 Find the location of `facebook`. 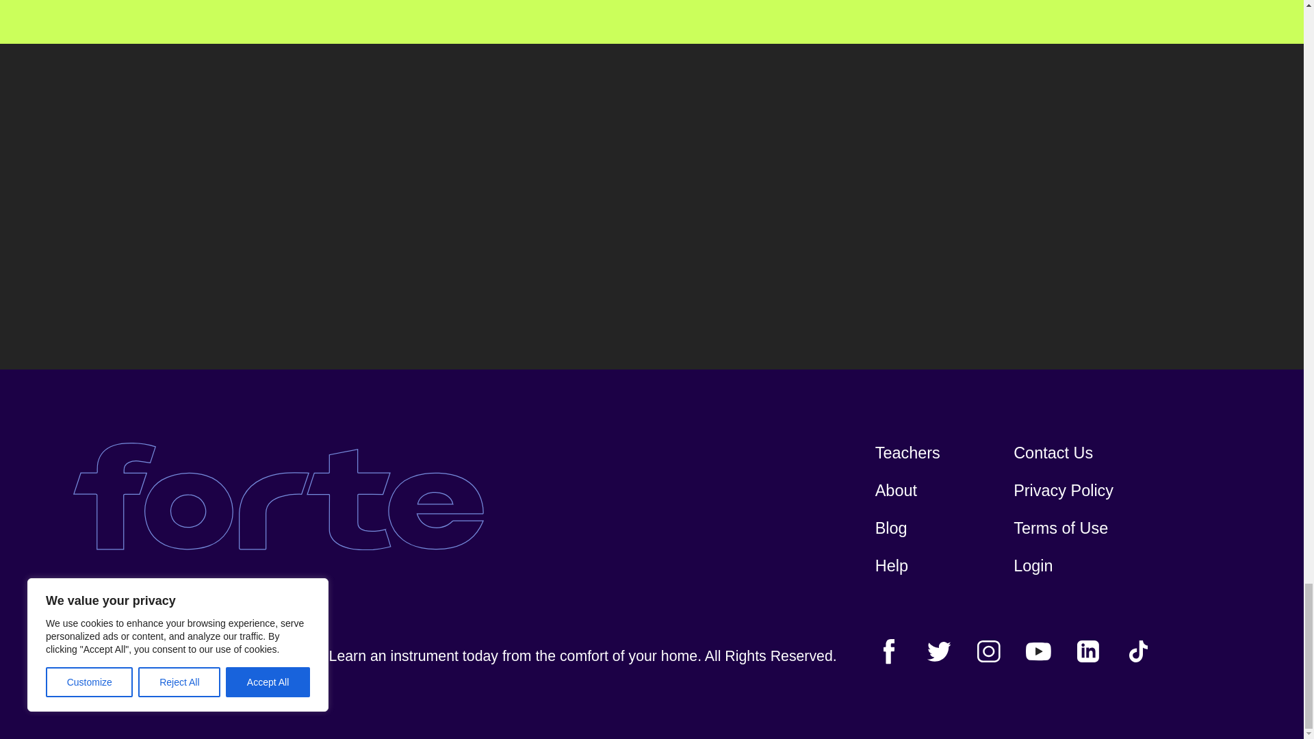

facebook is located at coordinates (889, 651).